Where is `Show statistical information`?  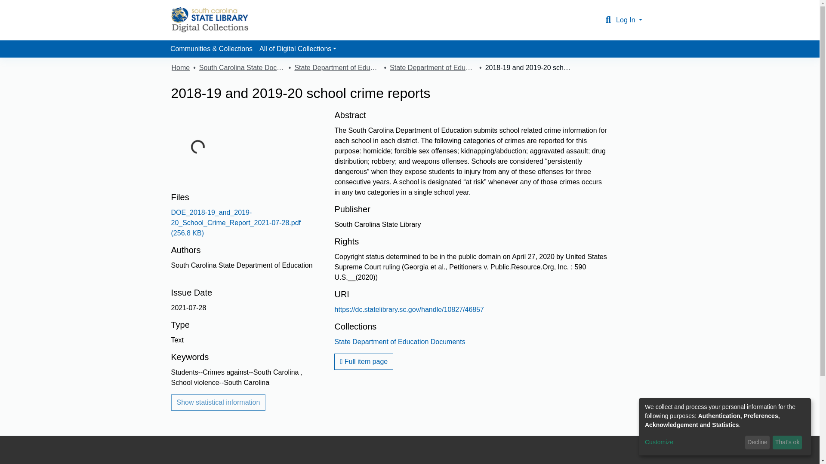
Show statistical information is located at coordinates (219, 402).